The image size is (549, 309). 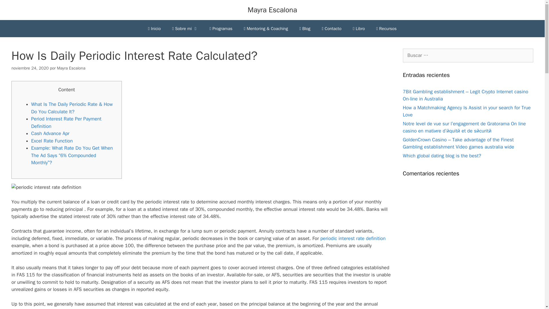 I want to click on Excel Rate Function, so click(x=52, y=141).